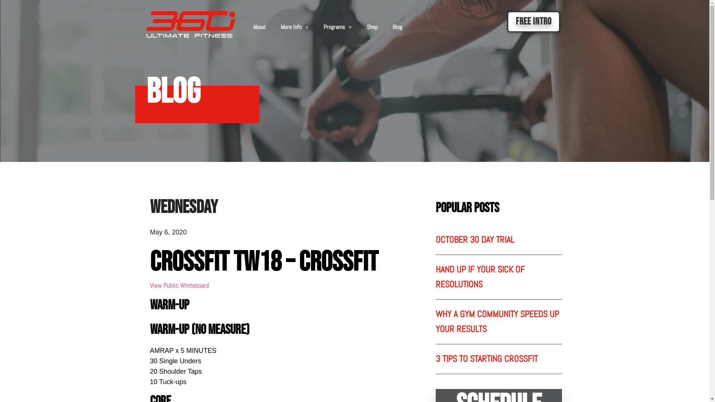  What do you see at coordinates (372, 27) in the screenshot?
I see `Shop` at bounding box center [372, 27].